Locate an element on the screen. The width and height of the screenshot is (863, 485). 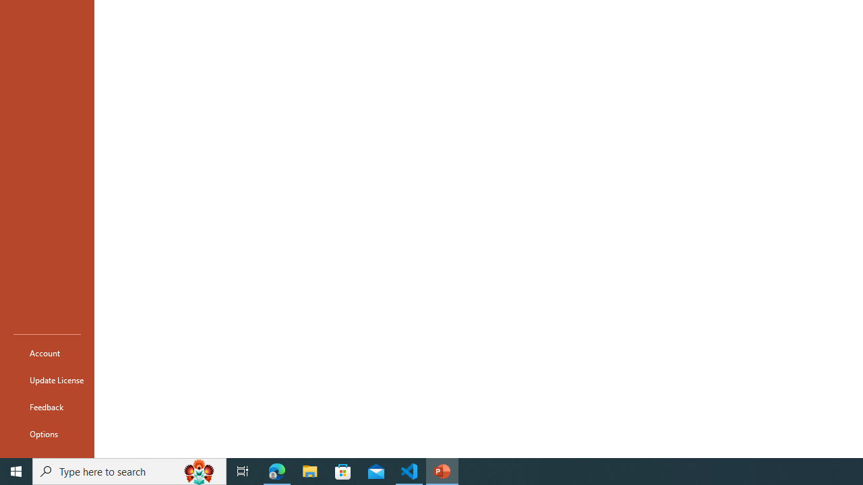
Feedback is located at coordinates (47, 407).